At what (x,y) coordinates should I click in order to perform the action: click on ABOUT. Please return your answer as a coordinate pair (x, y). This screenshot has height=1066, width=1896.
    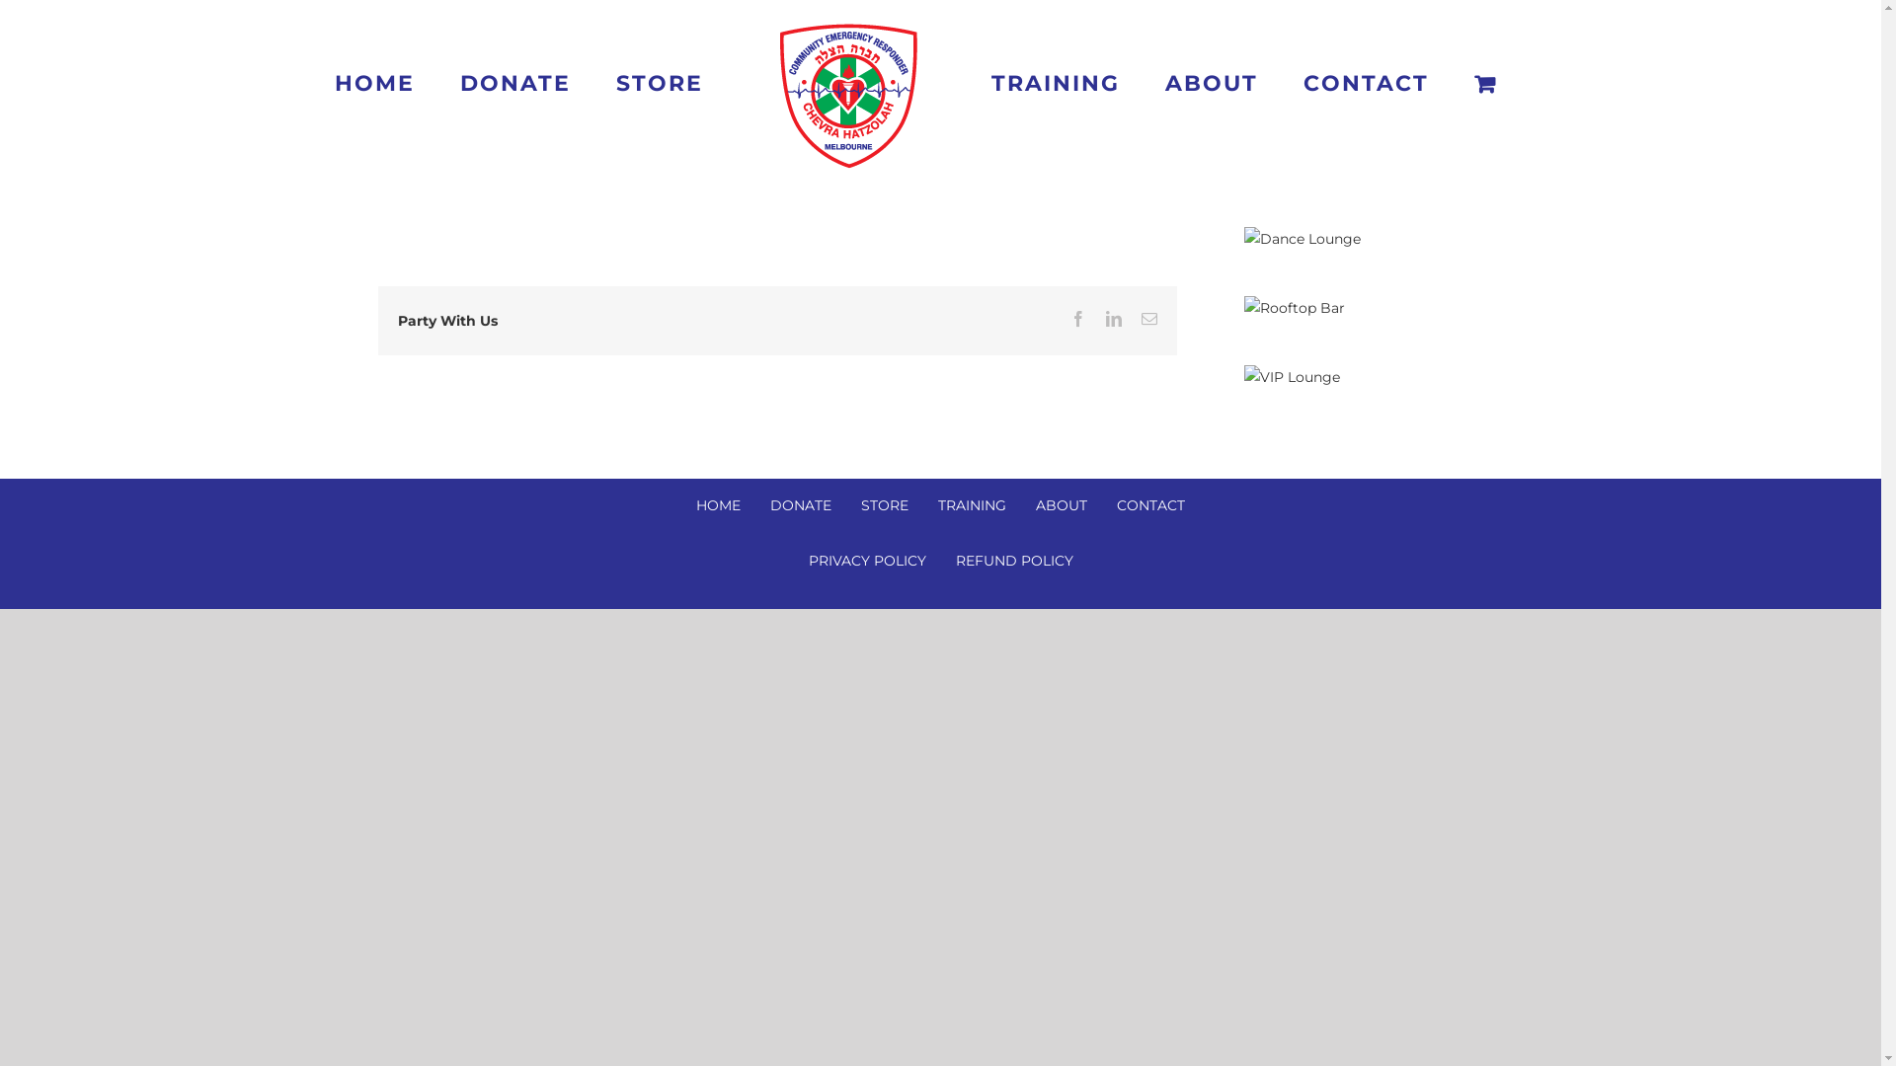
    Looking at the image, I should click on (1212, 85).